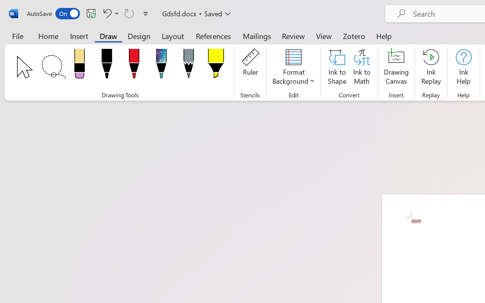 Image resolution: width=485 pixels, height=303 pixels. What do you see at coordinates (250, 68) in the screenshot?
I see `Ruler` at bounding box center [250, 68].